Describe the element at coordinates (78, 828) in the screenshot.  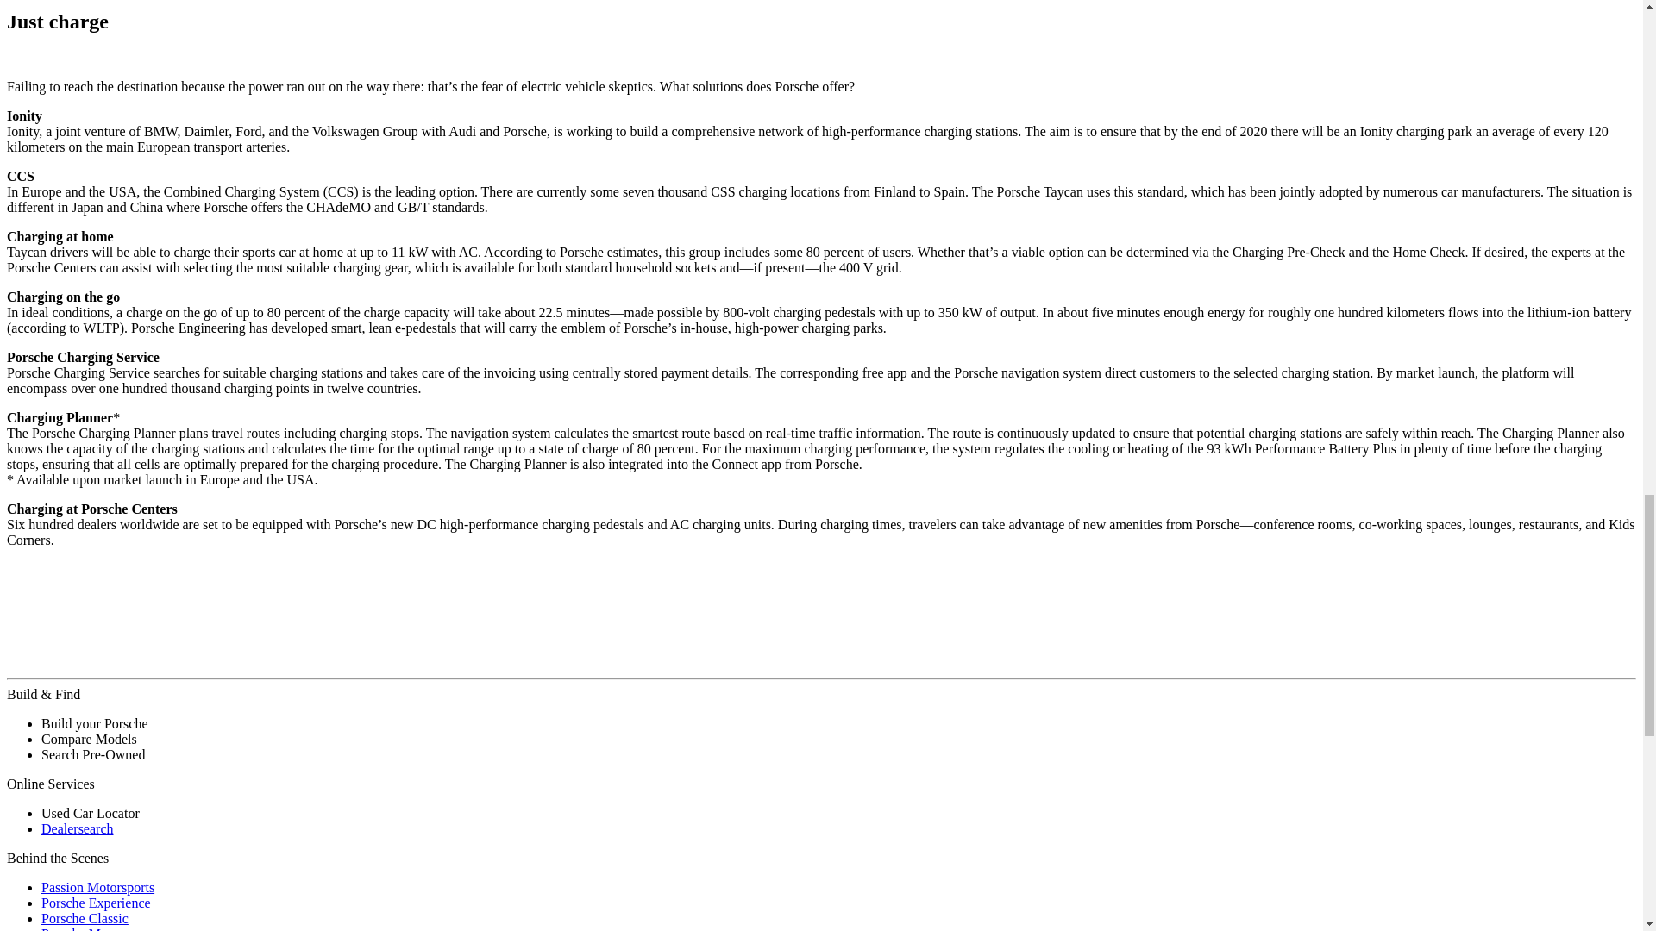
I see `Dealersearch` at that location.